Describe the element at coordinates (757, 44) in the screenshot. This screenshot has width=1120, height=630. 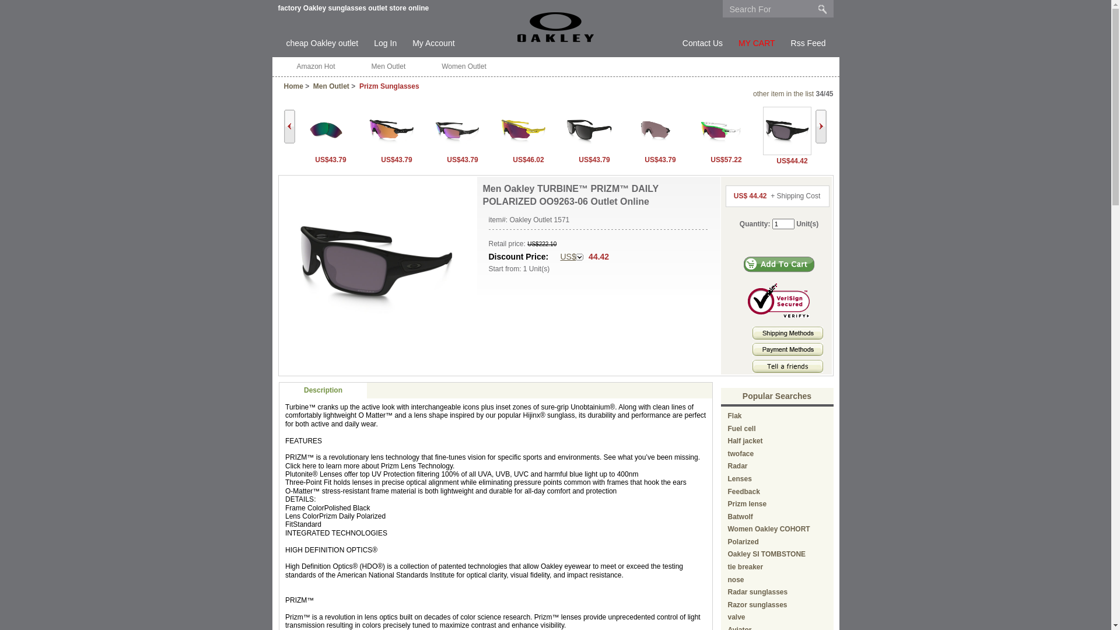
I see `MY CART` at that location.